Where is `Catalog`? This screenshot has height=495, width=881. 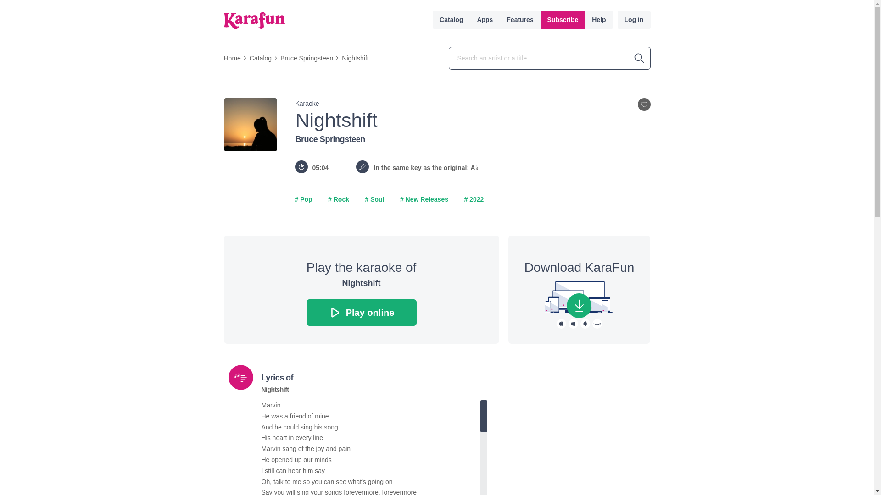
Catalog is located at coordinates (260, 58).